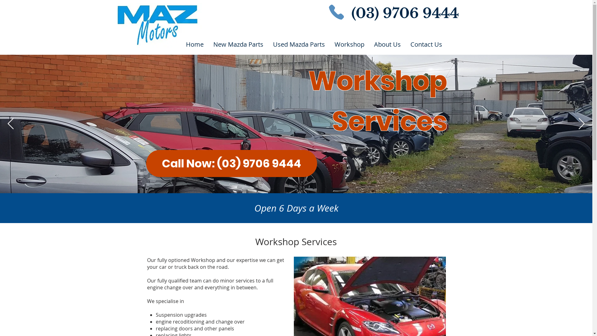  What do you see at coordinates (426, 44) in the screenshot?
I see `Contact Us` at bounding box center [426, 44].